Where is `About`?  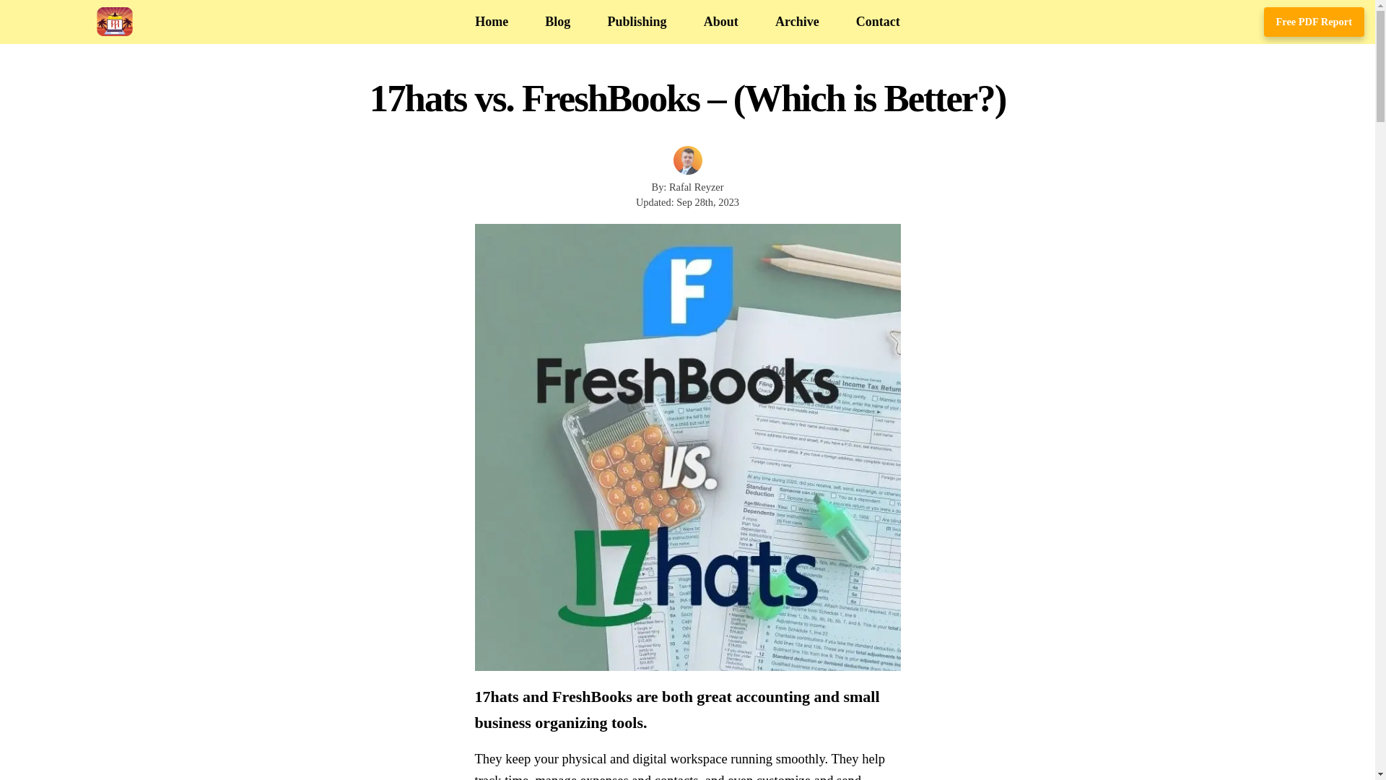 About is located at coordinates (721, 22).